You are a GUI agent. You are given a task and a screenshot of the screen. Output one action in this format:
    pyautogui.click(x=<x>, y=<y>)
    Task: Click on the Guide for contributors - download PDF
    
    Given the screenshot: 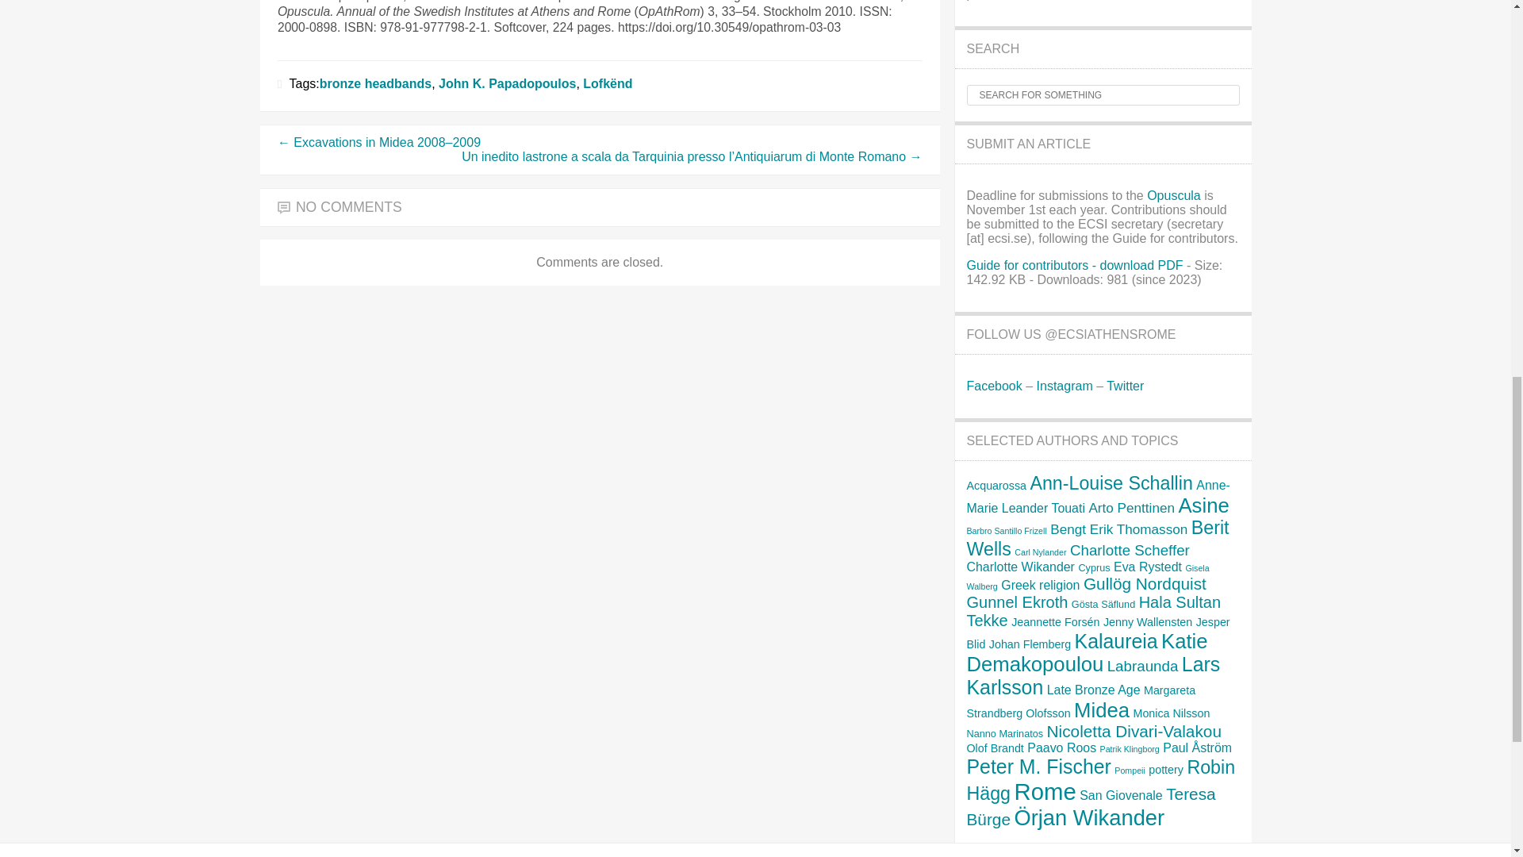 What is the action you would take?
    pyautogui.click(x=1074, y=265)
    